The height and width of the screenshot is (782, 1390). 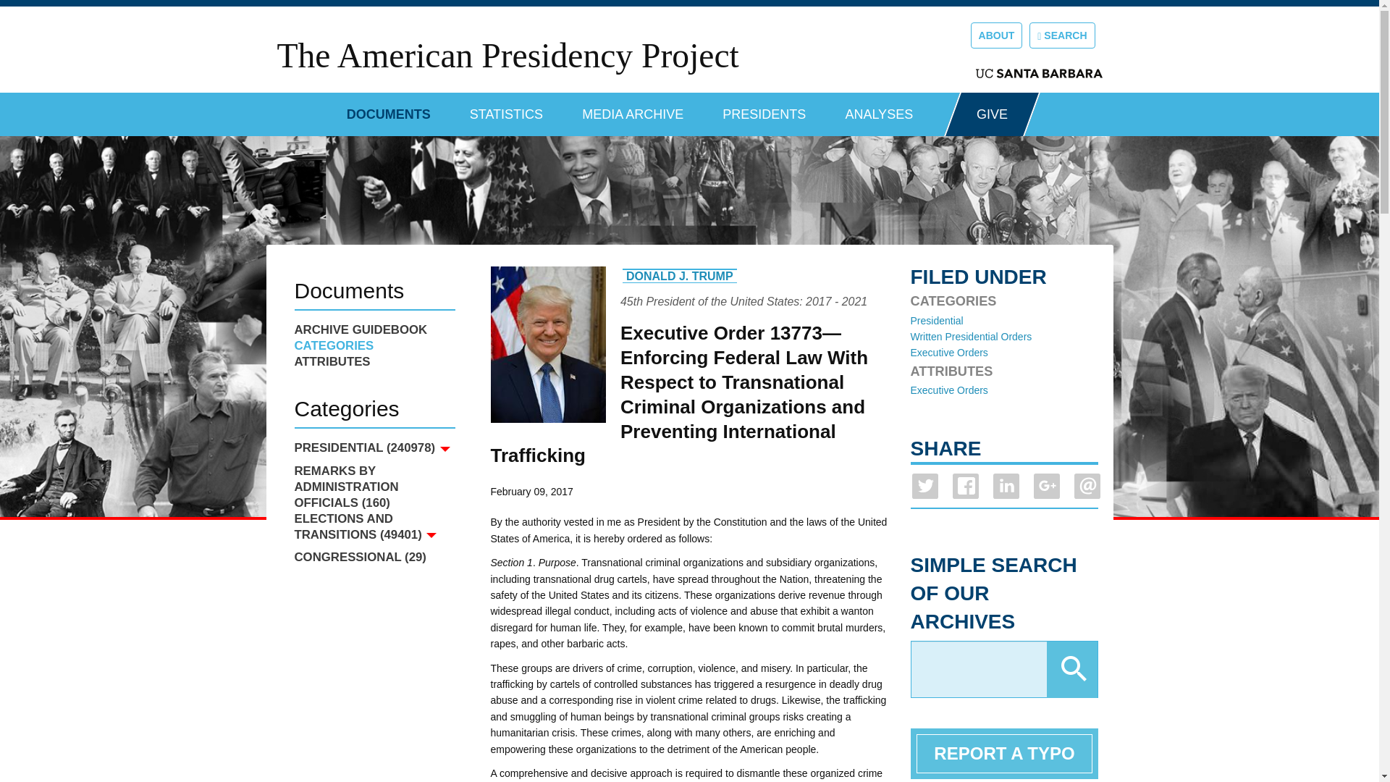 What do you see at coordinates (374, 329) in the screenshot?
I see `ARCHIVE GUIDEBOOK` at bounding box center [374, 329].